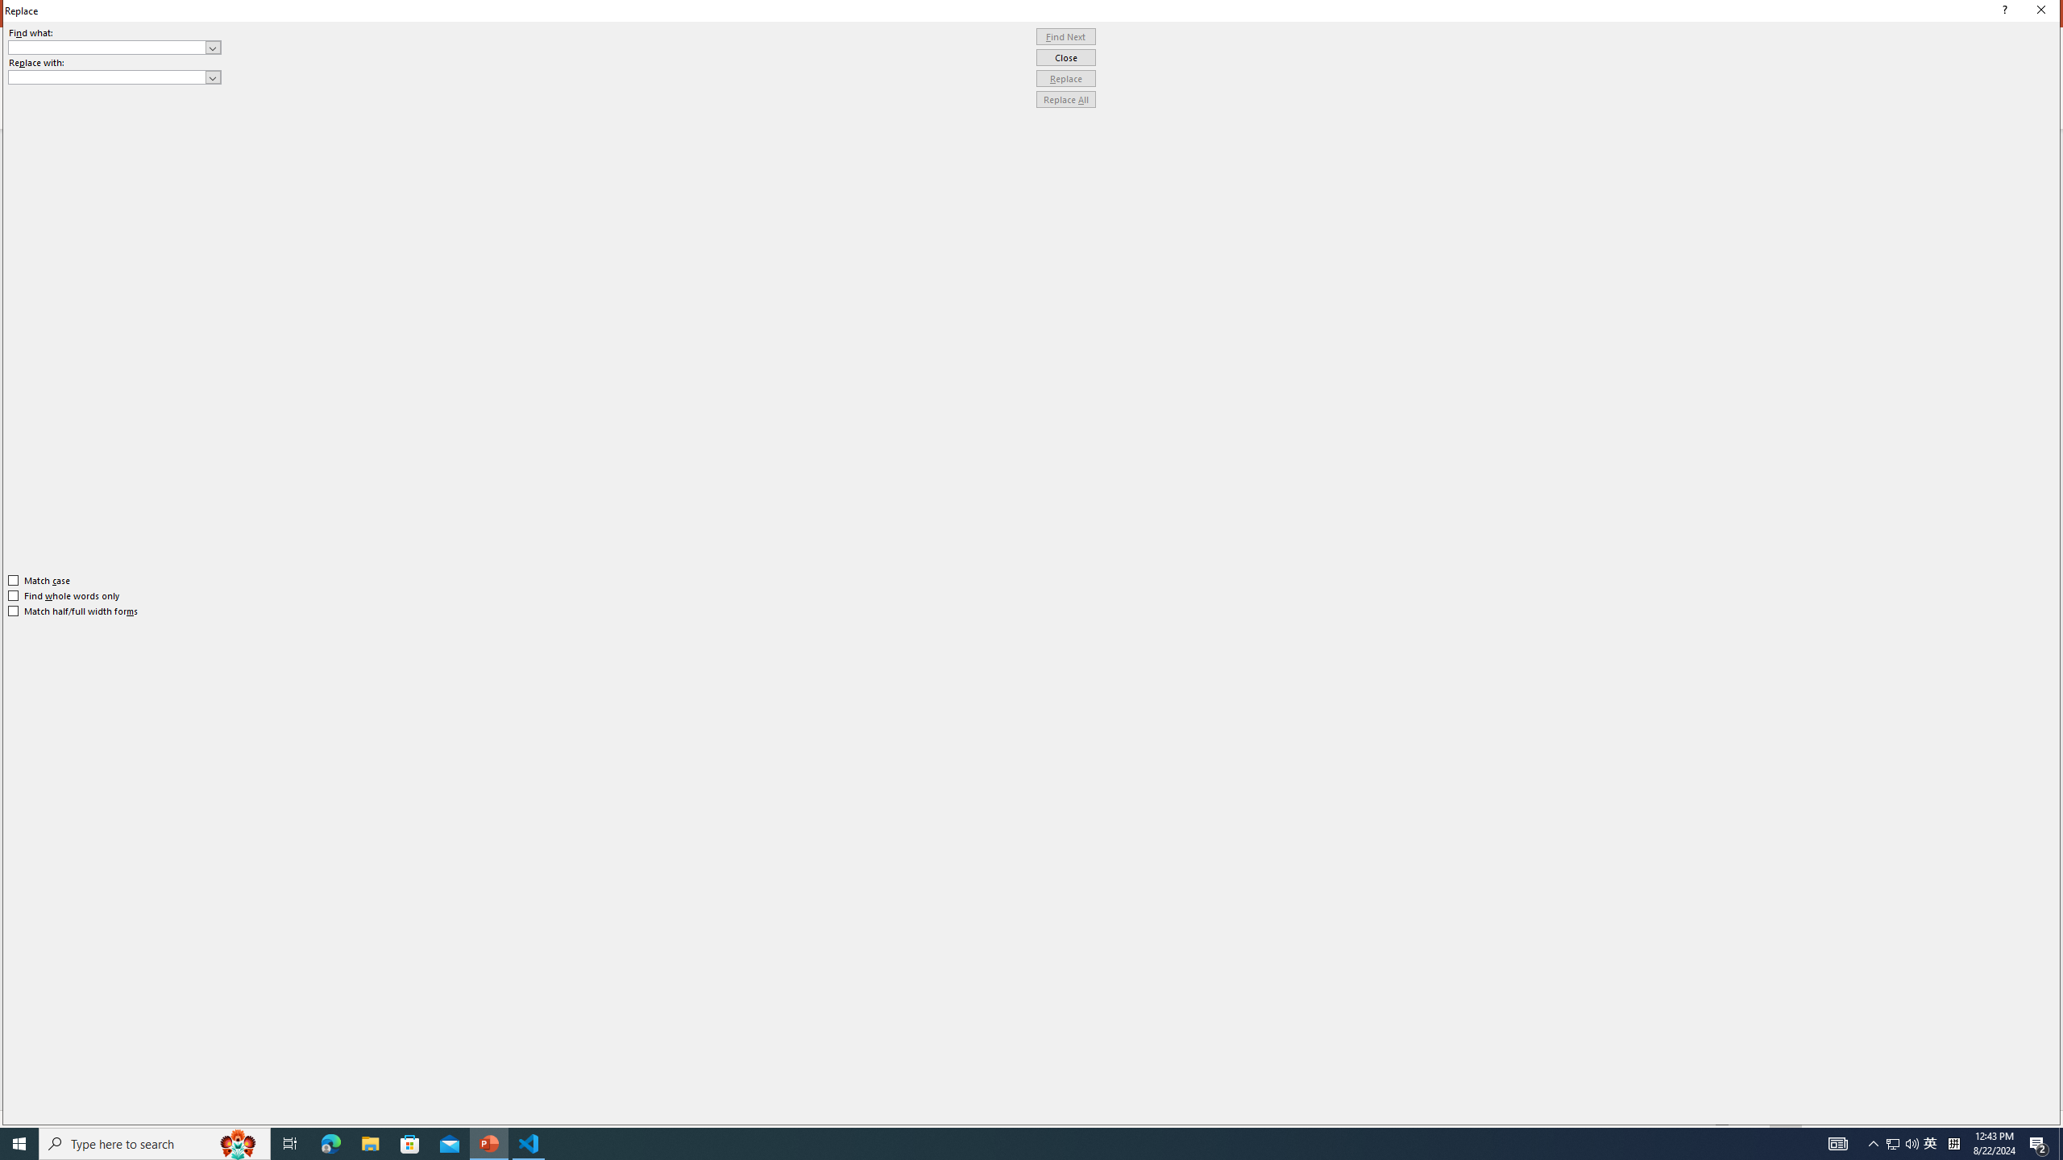 The height and width of the screenshot is (1160, 2063). Describe the element at coordinates (74, 611) in the screenshot. I see `Match half/full width forms` at that location.